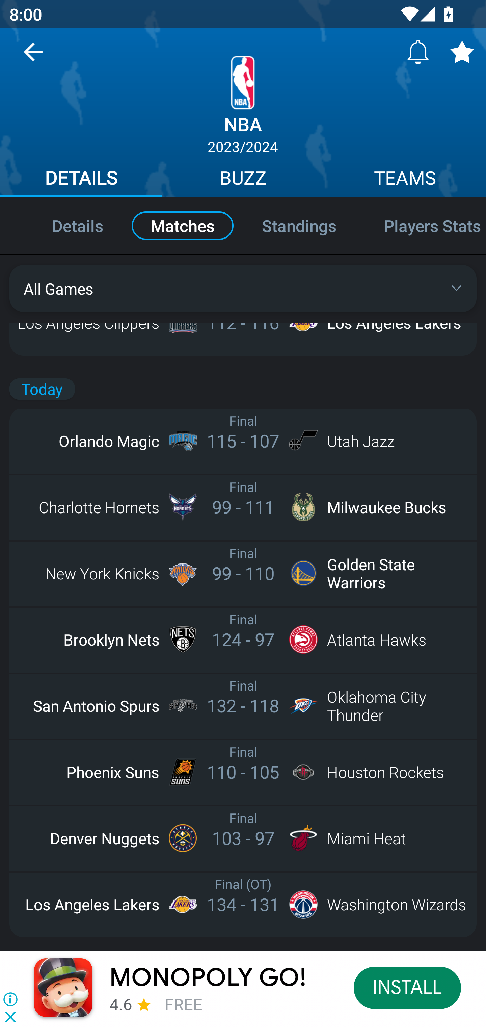 The image size is (486, 1027). What do you see at coordinates (33, 57) in the screenshot?
I see `Navigate up` at bounding box center [33, 57].